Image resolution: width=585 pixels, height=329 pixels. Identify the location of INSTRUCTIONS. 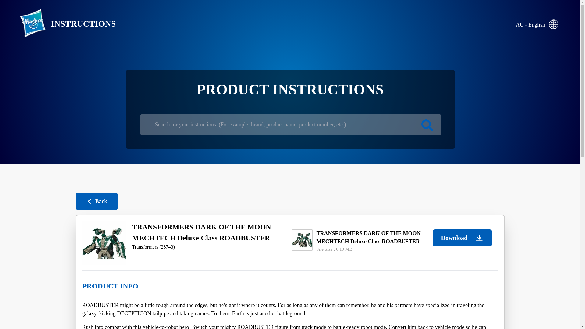
(63, 24).